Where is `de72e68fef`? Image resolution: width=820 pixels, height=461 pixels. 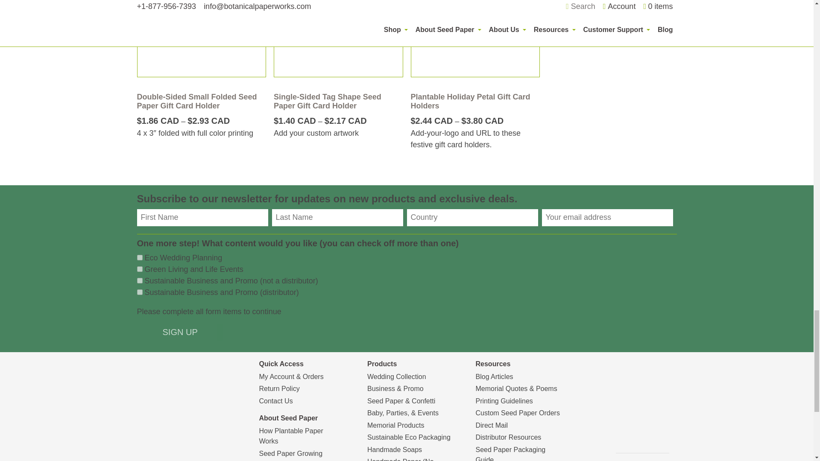 de72e68fef is located at coordinates (139, 258).